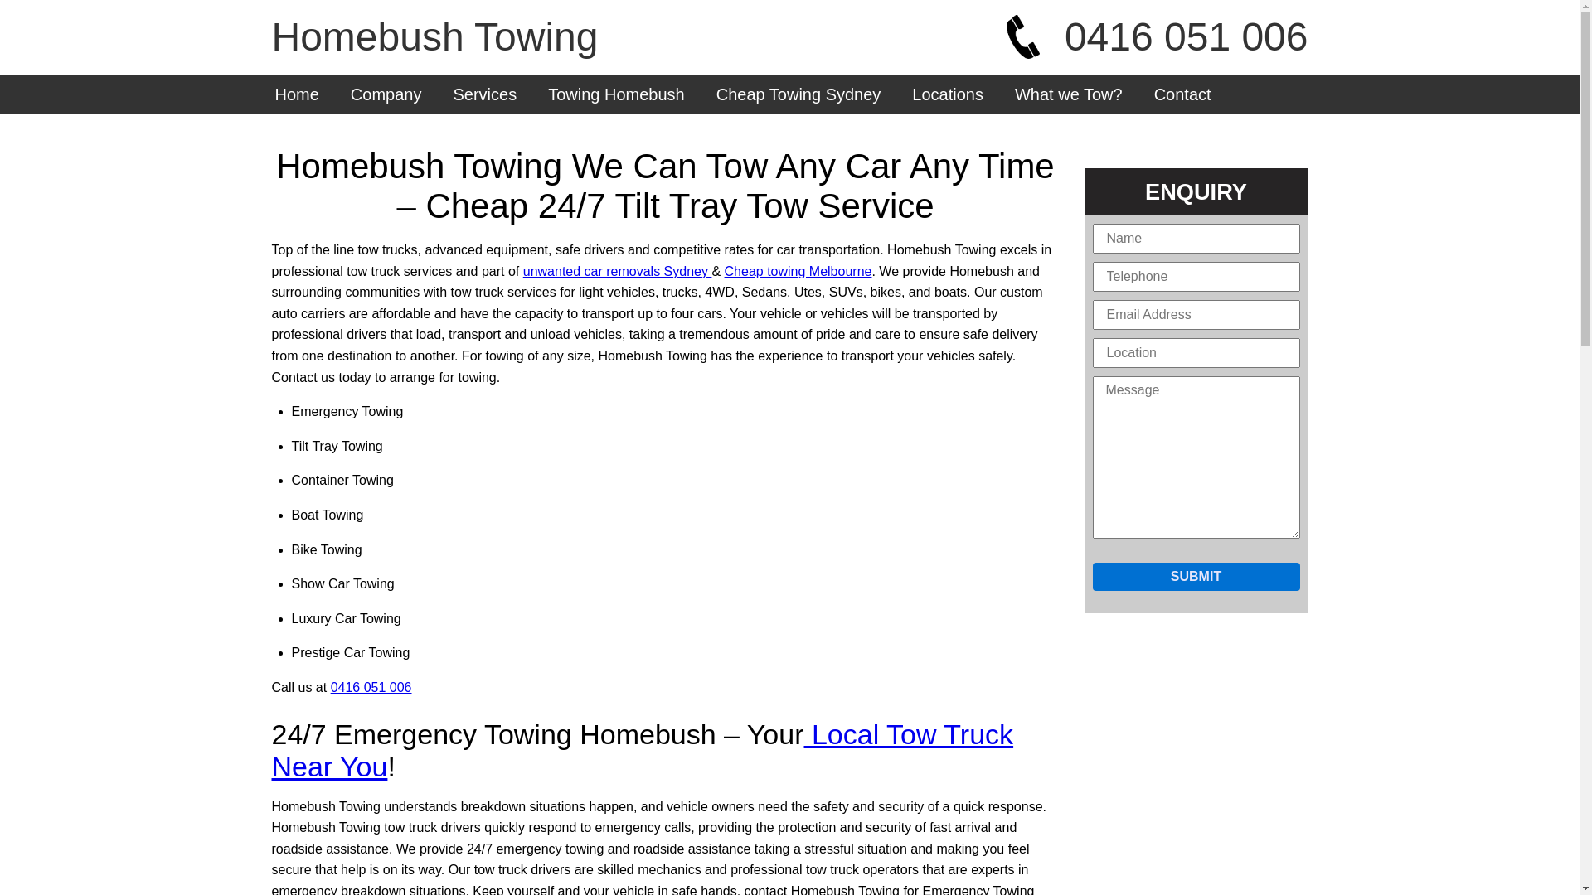 The height and width of the screenshot is (895, 1592). I want to click on Homebush Towing, so click(435, 36).